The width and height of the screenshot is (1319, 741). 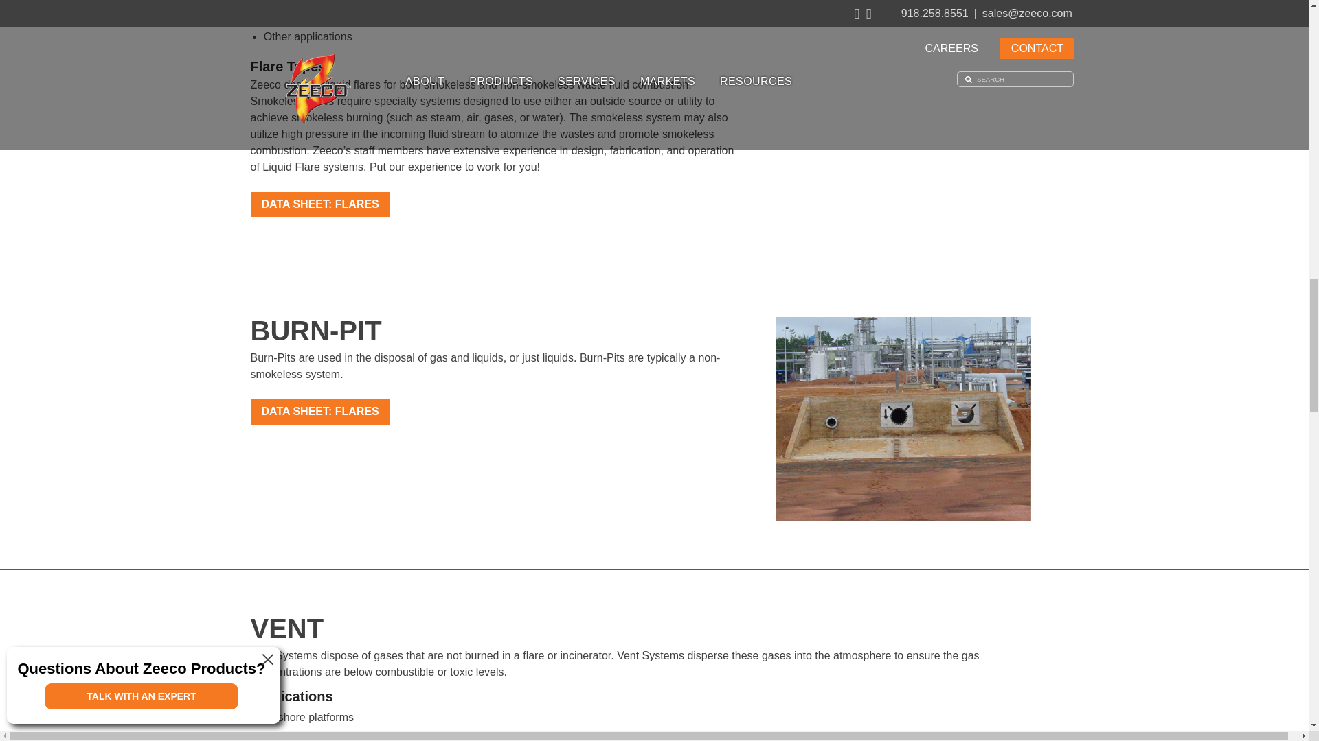 I want to click on Burn-Pit, so click(x=903, y=419).